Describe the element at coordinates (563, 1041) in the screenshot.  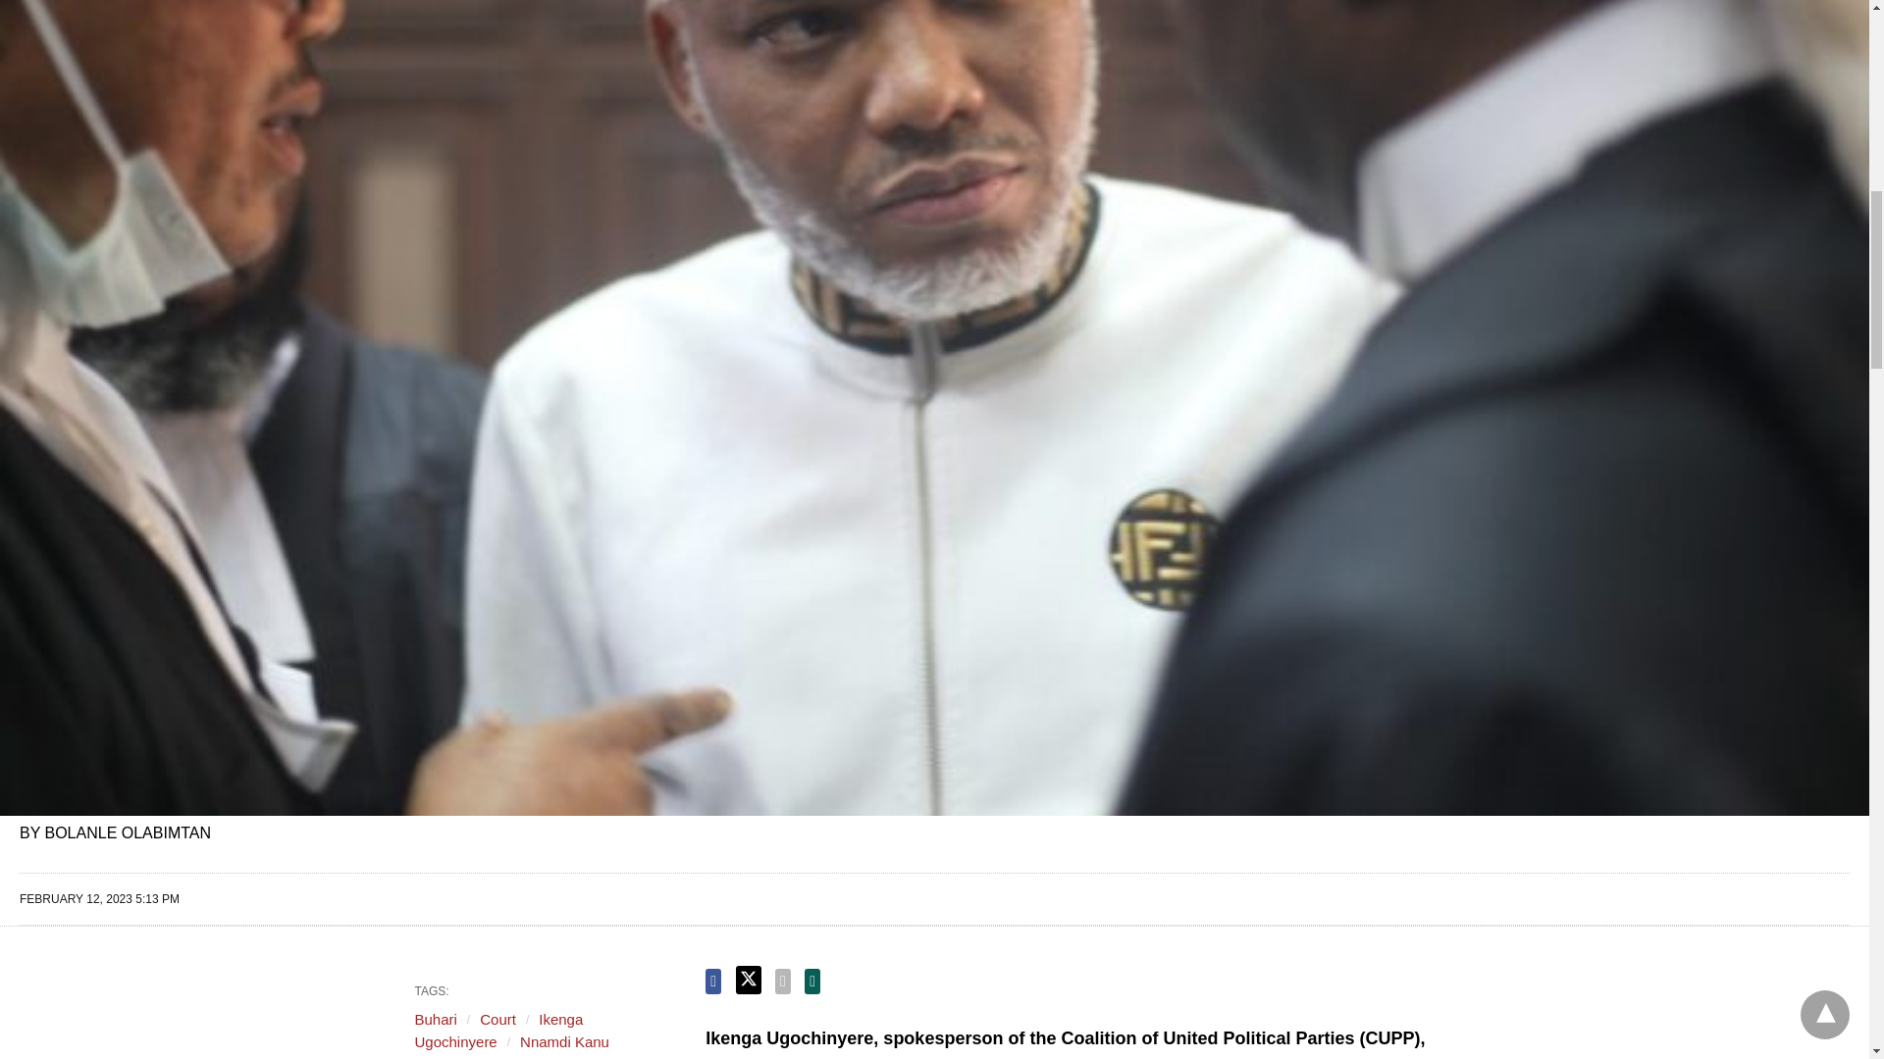
I see `Nnamdi Kanu` at that location.